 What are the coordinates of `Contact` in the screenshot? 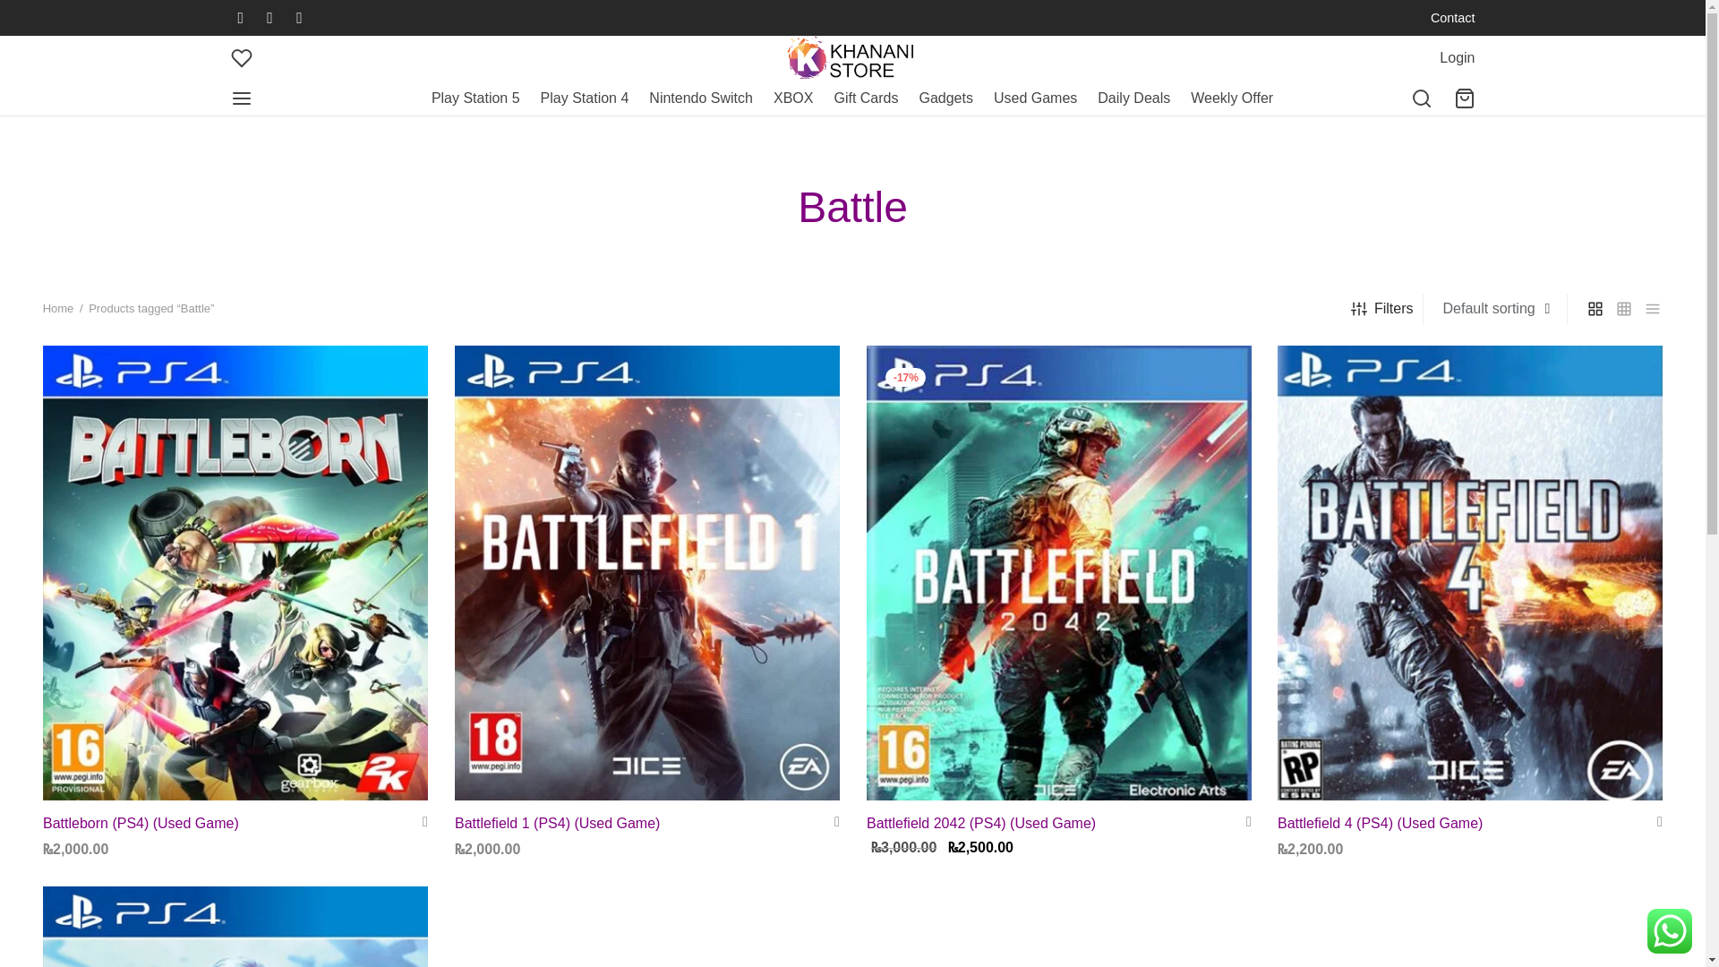 It's located at (1452, 18).